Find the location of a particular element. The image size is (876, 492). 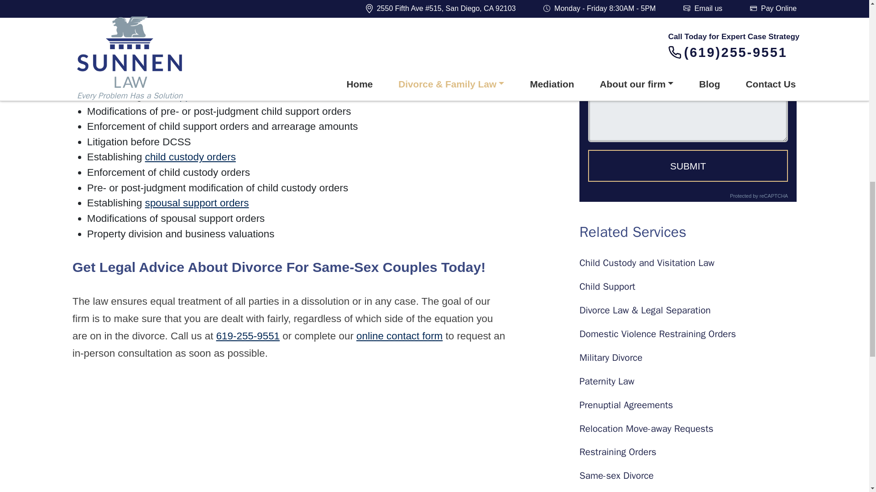

619-255-9551 is located at coordinates (248, 335).